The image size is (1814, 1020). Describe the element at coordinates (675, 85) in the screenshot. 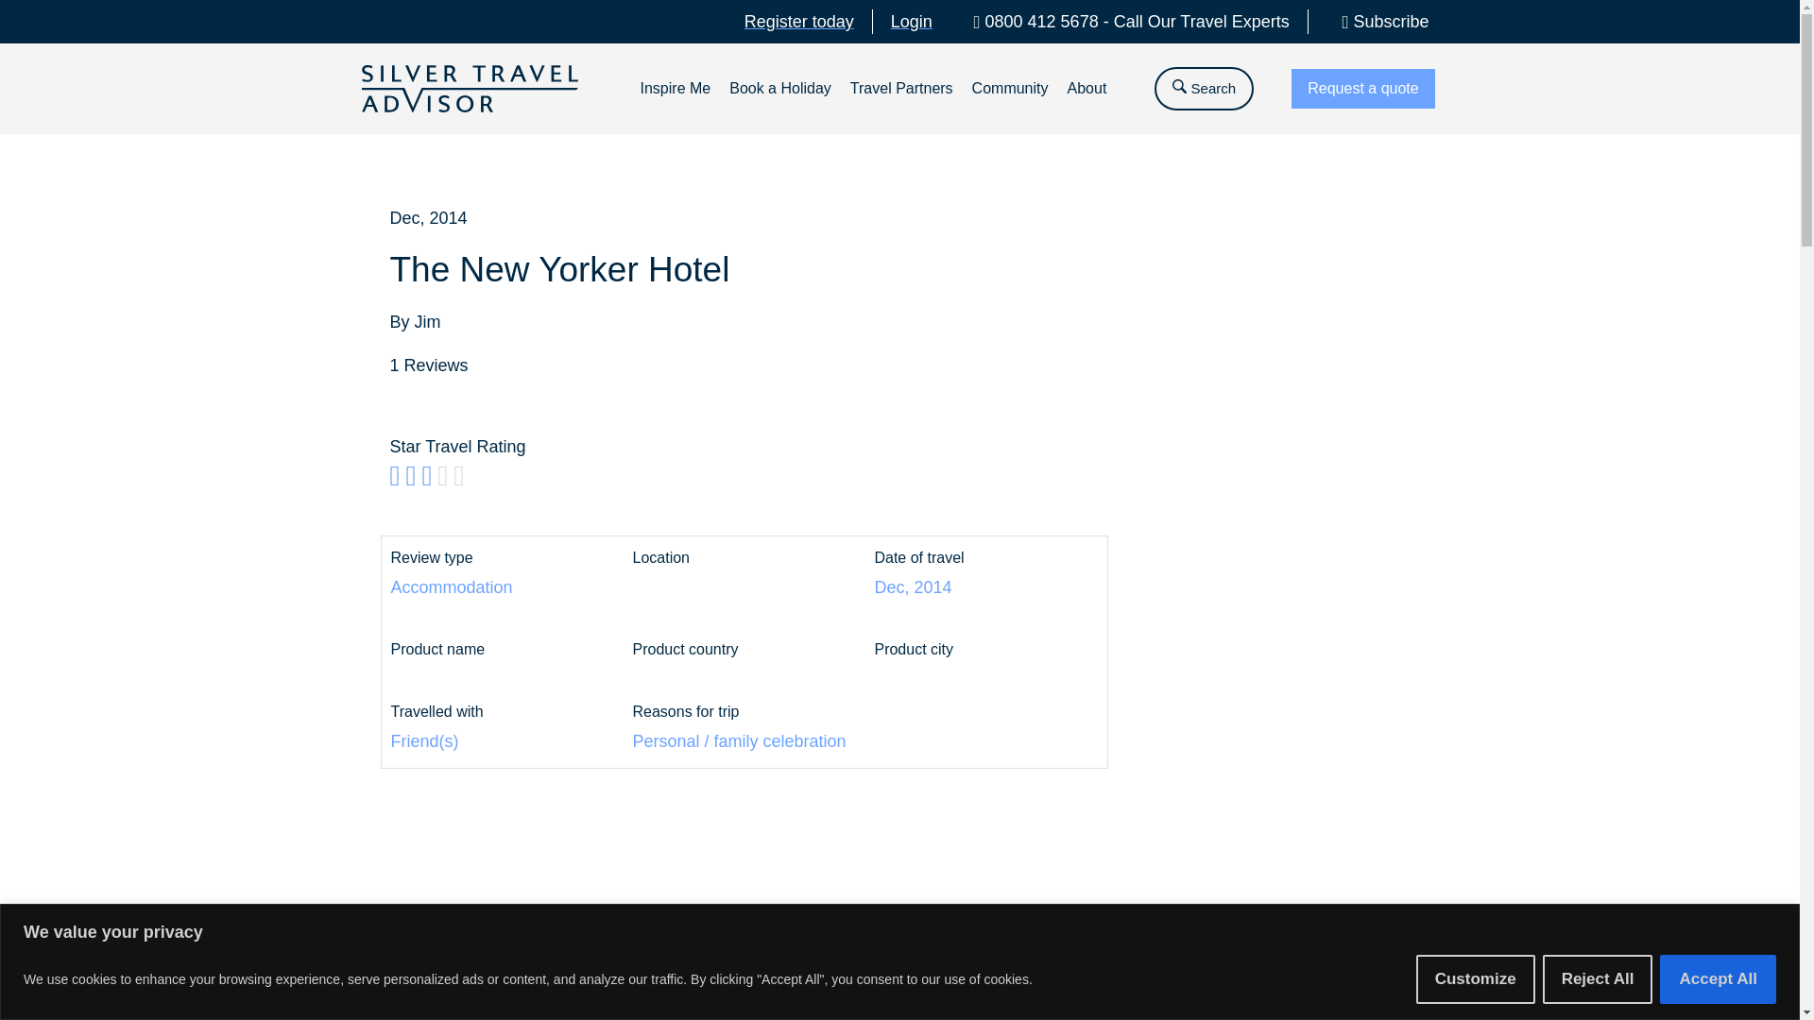

I see `Inspire Me` at that location.